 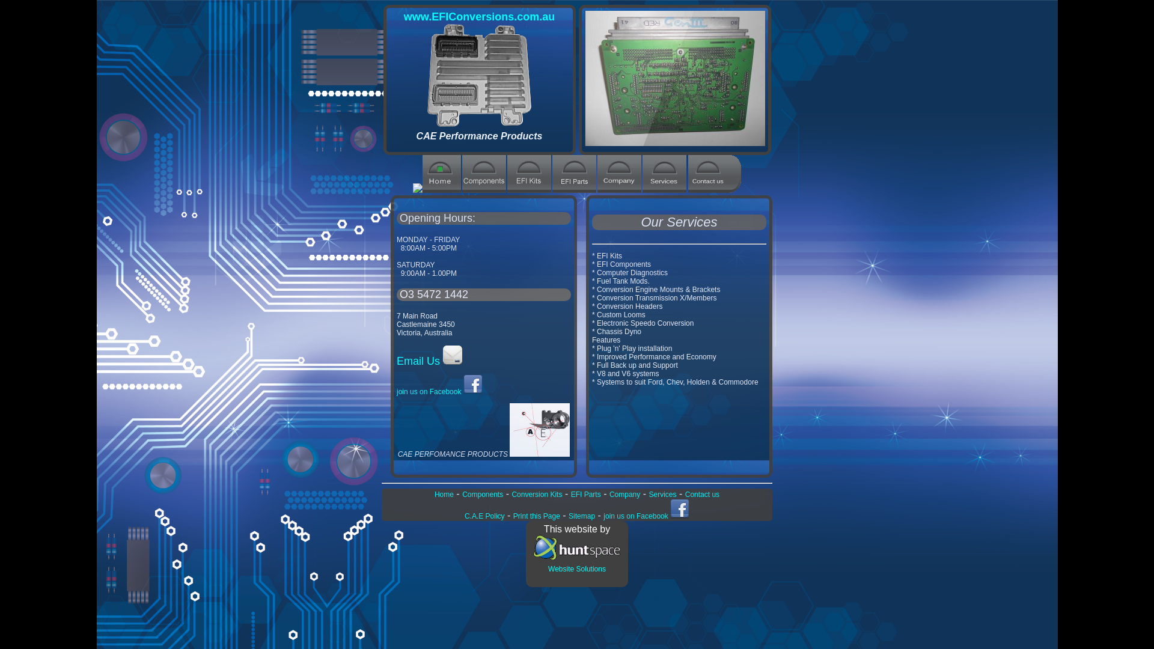 I want to click on Company, so click(x=624, y=495).